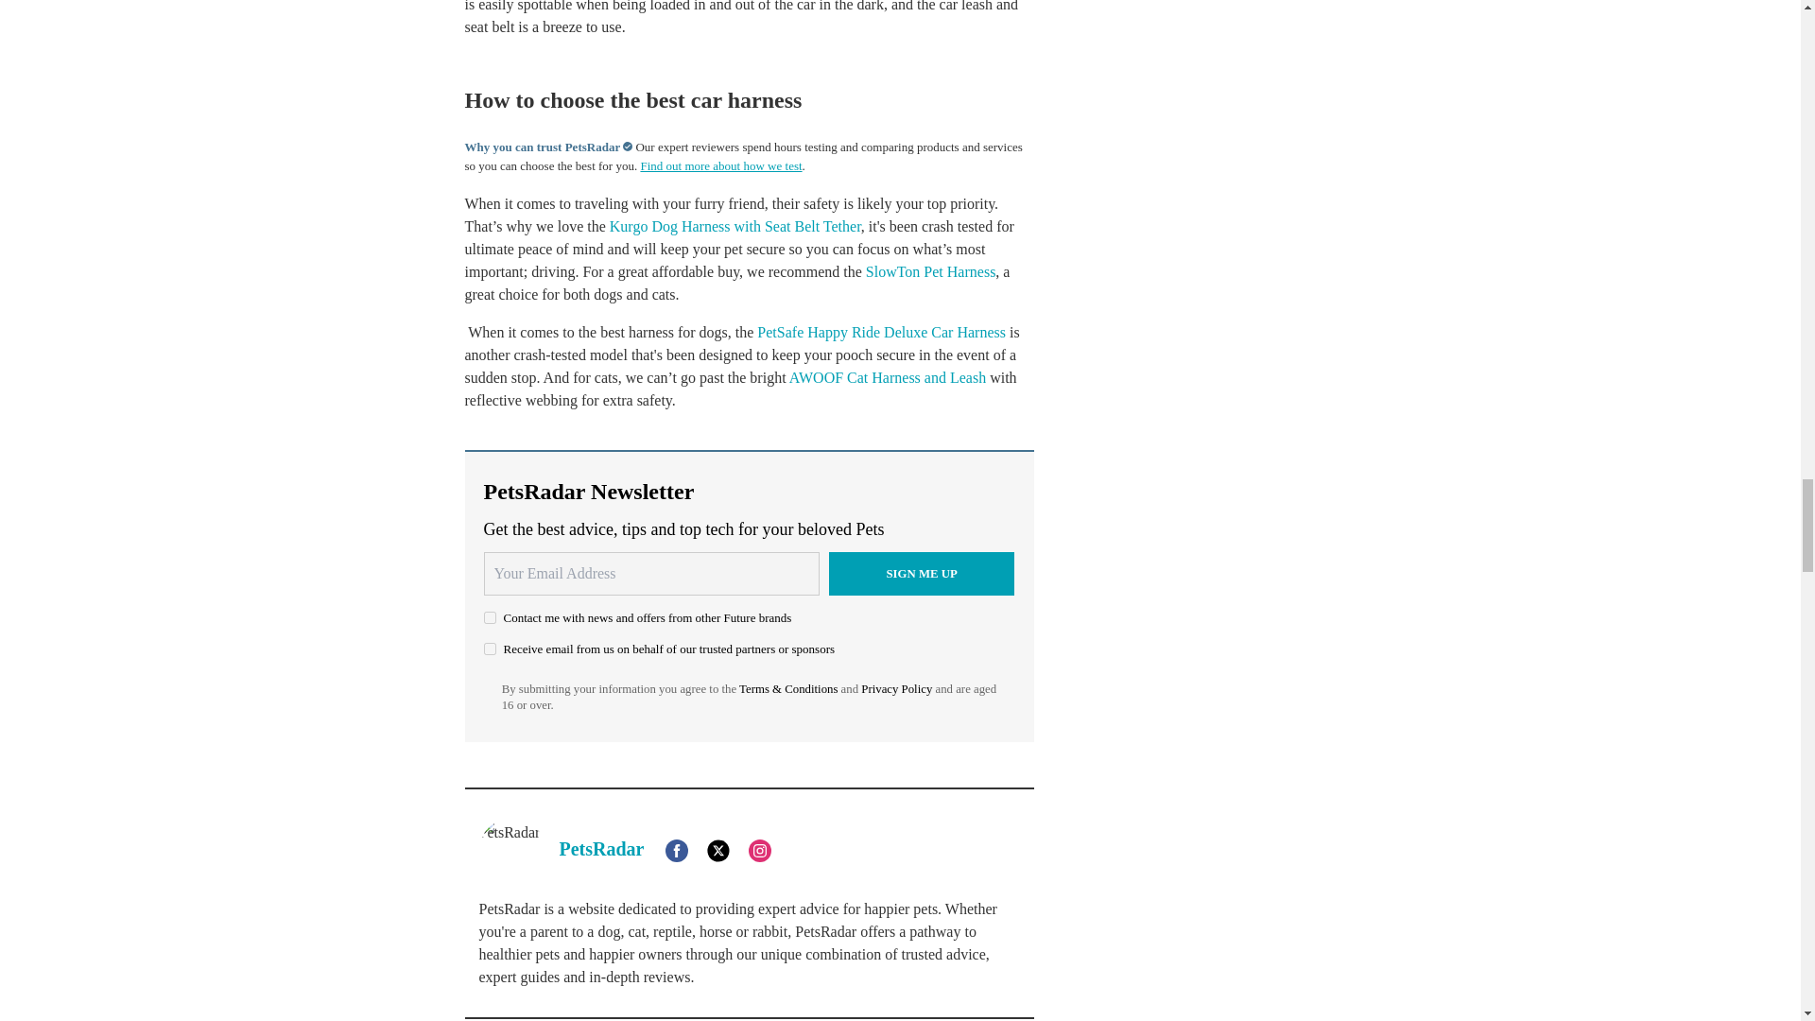 The width and height of the screenshot is (1815, 1021). What do you see at coordinates (922, 573) in the screenshot?
I see `Sign me up` at bounding box center [922, 573].